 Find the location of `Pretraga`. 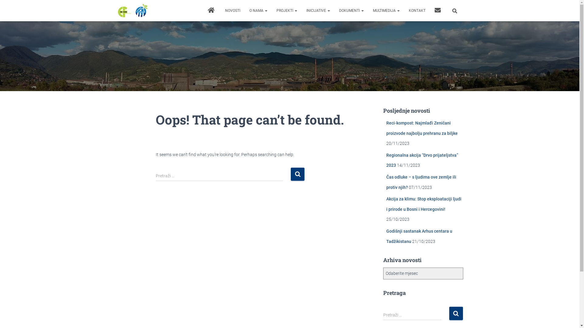

Pretraga is located at coordinates (297, 174).